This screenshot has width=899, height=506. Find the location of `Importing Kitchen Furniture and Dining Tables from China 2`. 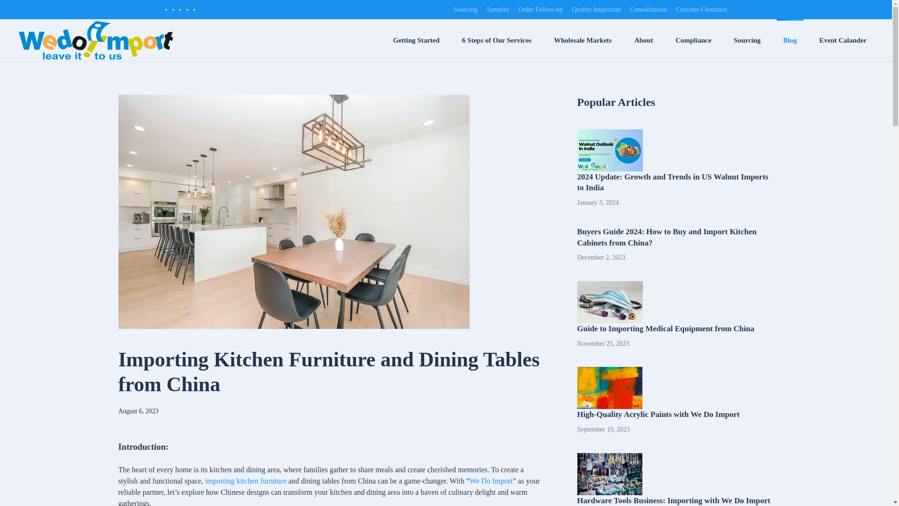

Importing Kitchen Furniture and Dining Tables from China 2 is located at coordinates (610, 150).